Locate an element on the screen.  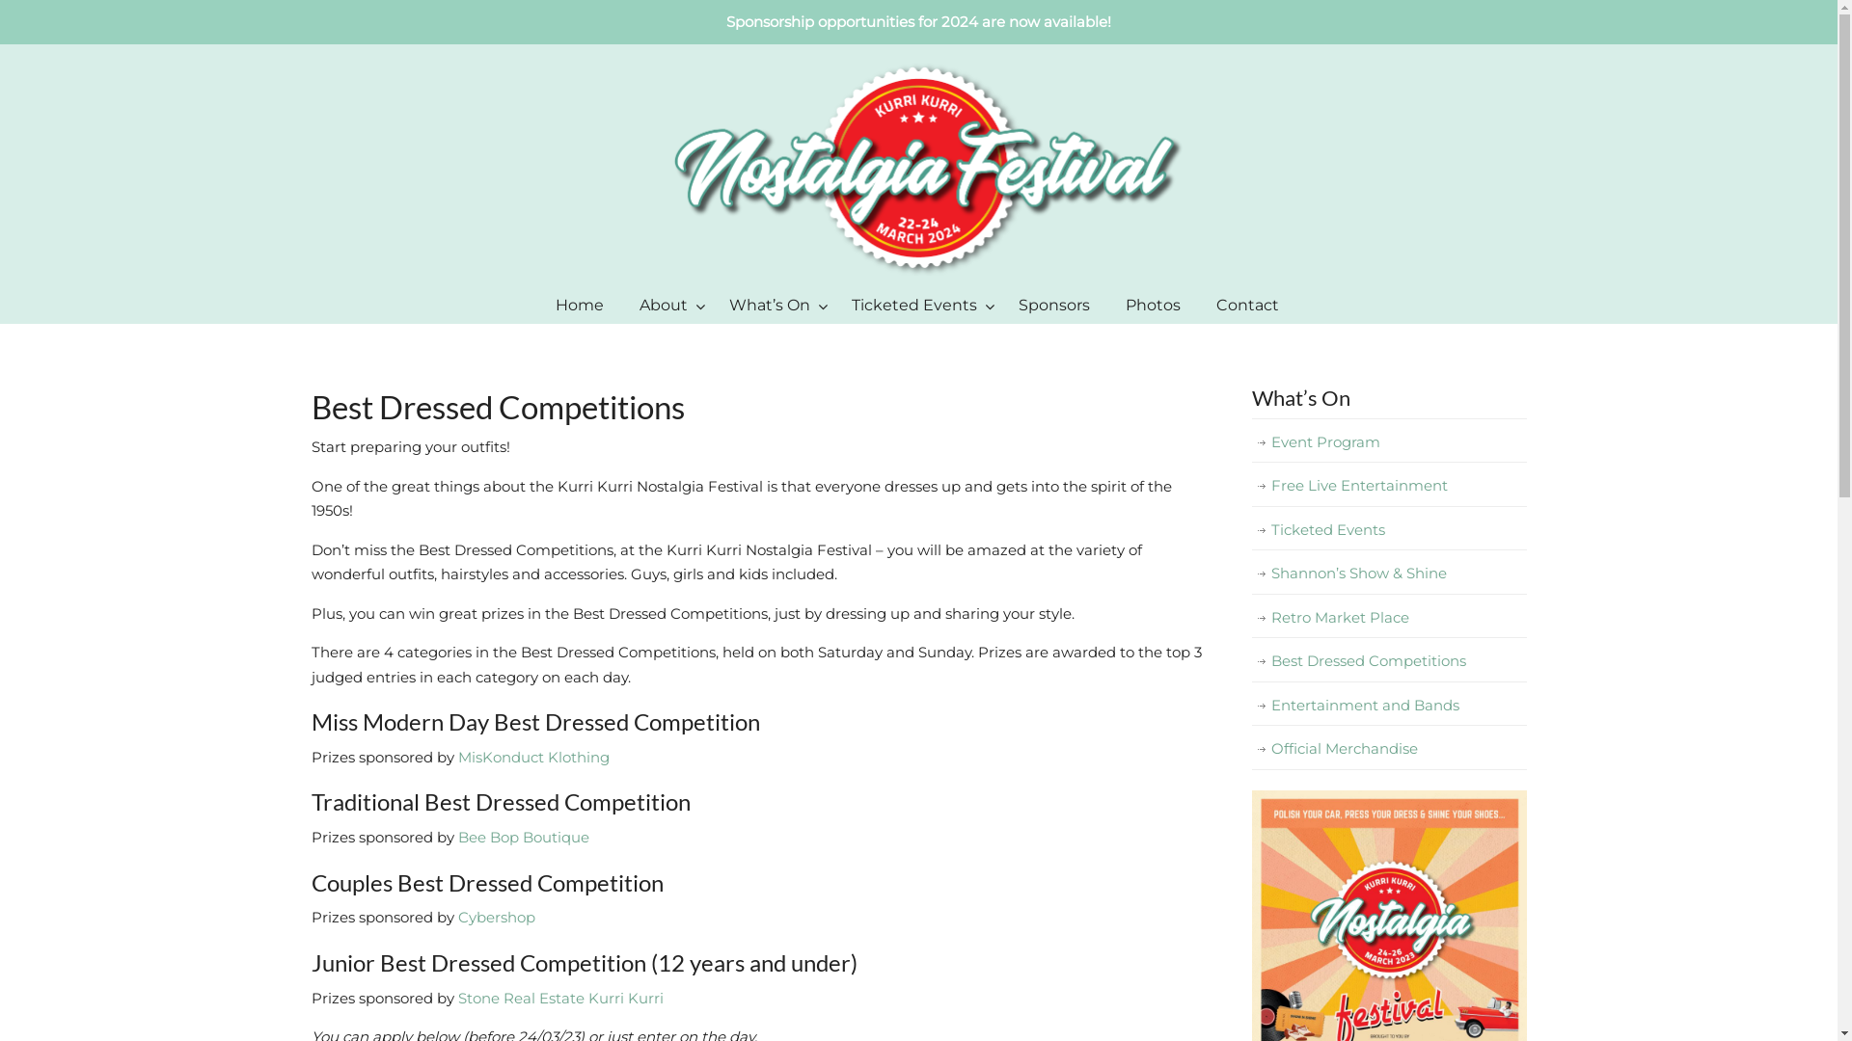
About is located at coordinates (667, 306).